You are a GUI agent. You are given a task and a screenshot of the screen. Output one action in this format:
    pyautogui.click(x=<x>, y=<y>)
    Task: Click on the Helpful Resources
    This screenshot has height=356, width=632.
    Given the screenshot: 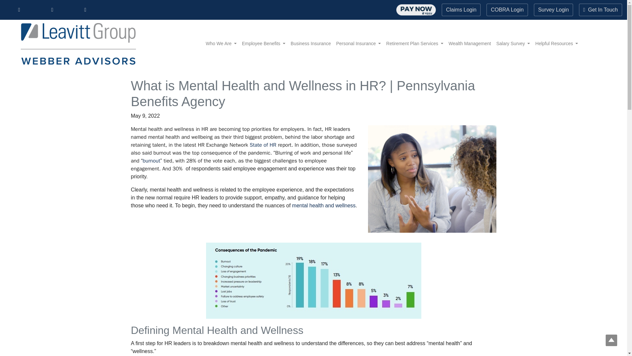 What is the action you would take?
    pyautogui.click(x=557, y=44)
    